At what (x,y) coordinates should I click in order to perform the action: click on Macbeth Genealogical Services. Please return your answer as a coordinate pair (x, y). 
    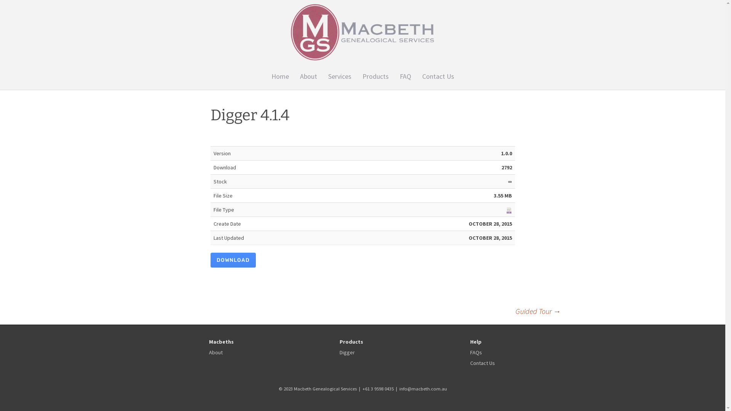
    Looking at the image, I should click on (362, 32).